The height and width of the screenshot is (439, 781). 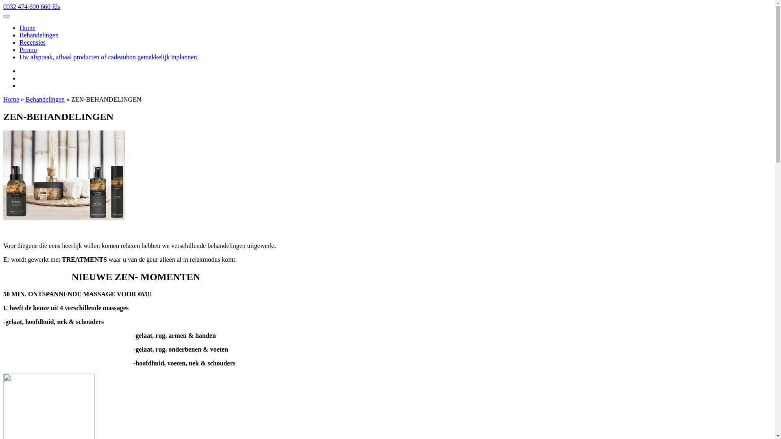 What do you see at coordinates (33, 42) in the screenshot?
I see `Recensies` at bounding box center [33, 42].